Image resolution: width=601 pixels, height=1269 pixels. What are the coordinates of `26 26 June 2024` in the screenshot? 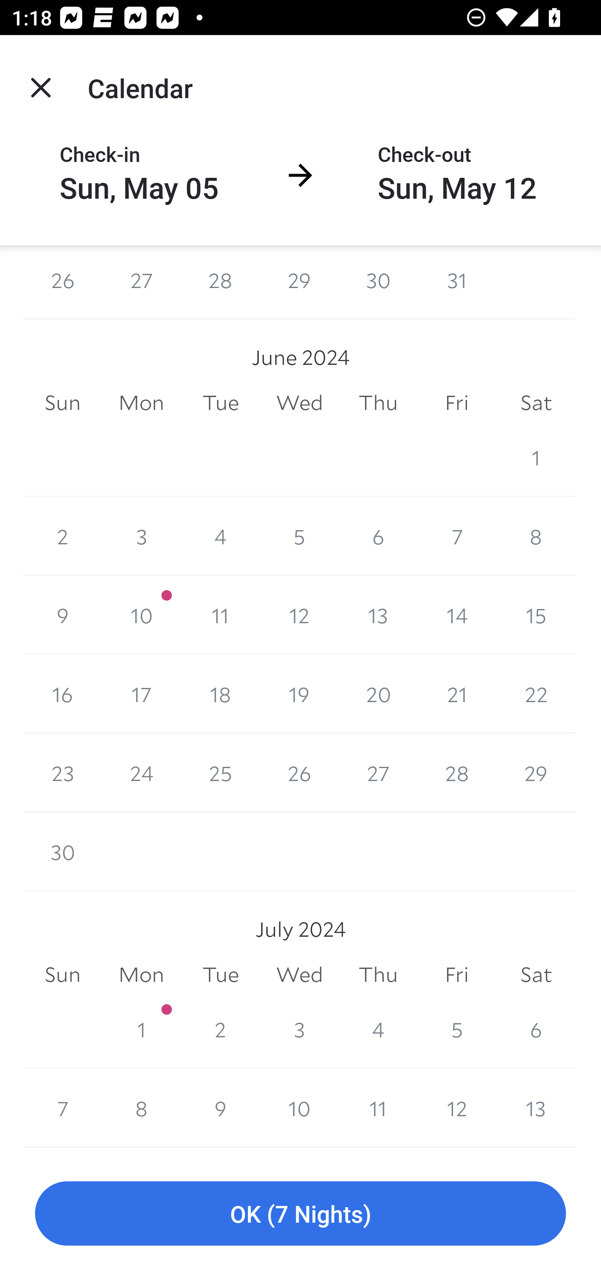 It's located at (300, 773).